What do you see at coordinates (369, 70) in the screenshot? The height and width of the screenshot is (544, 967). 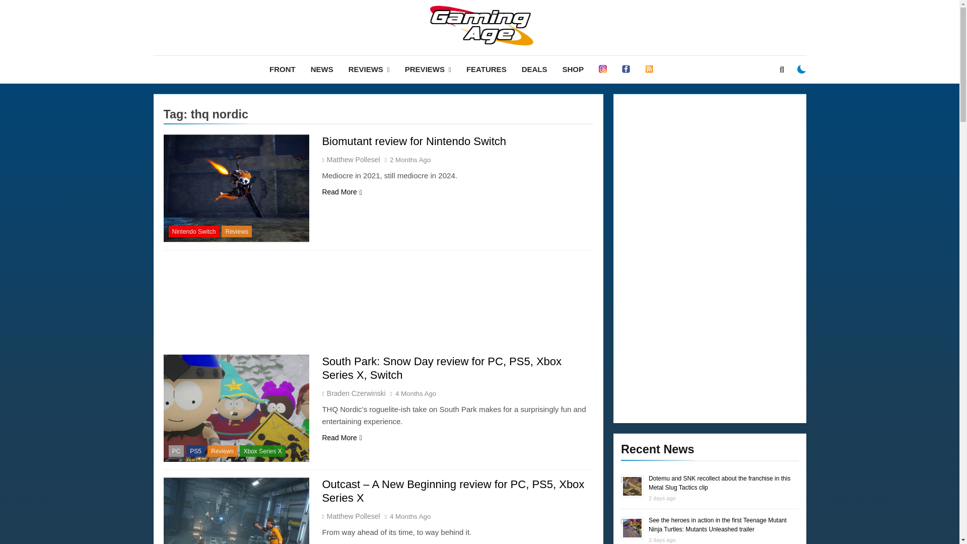 I see `REVIEWS` at bounding box center [369, 70].